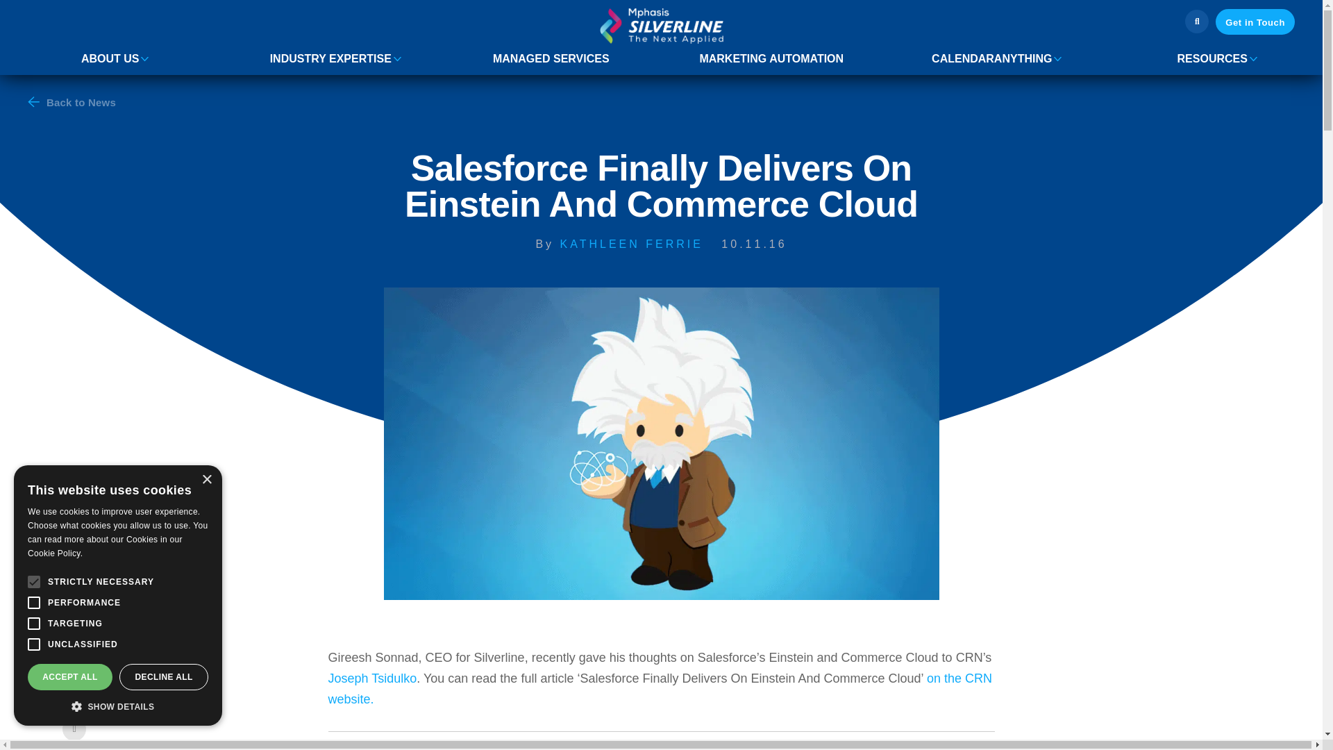 The image size is (1333, 750). What do you see at coordinates (330, 58) in the screenshot?
I see `INDUSTRY EXPERTISE` at bounding box center [330, 58].